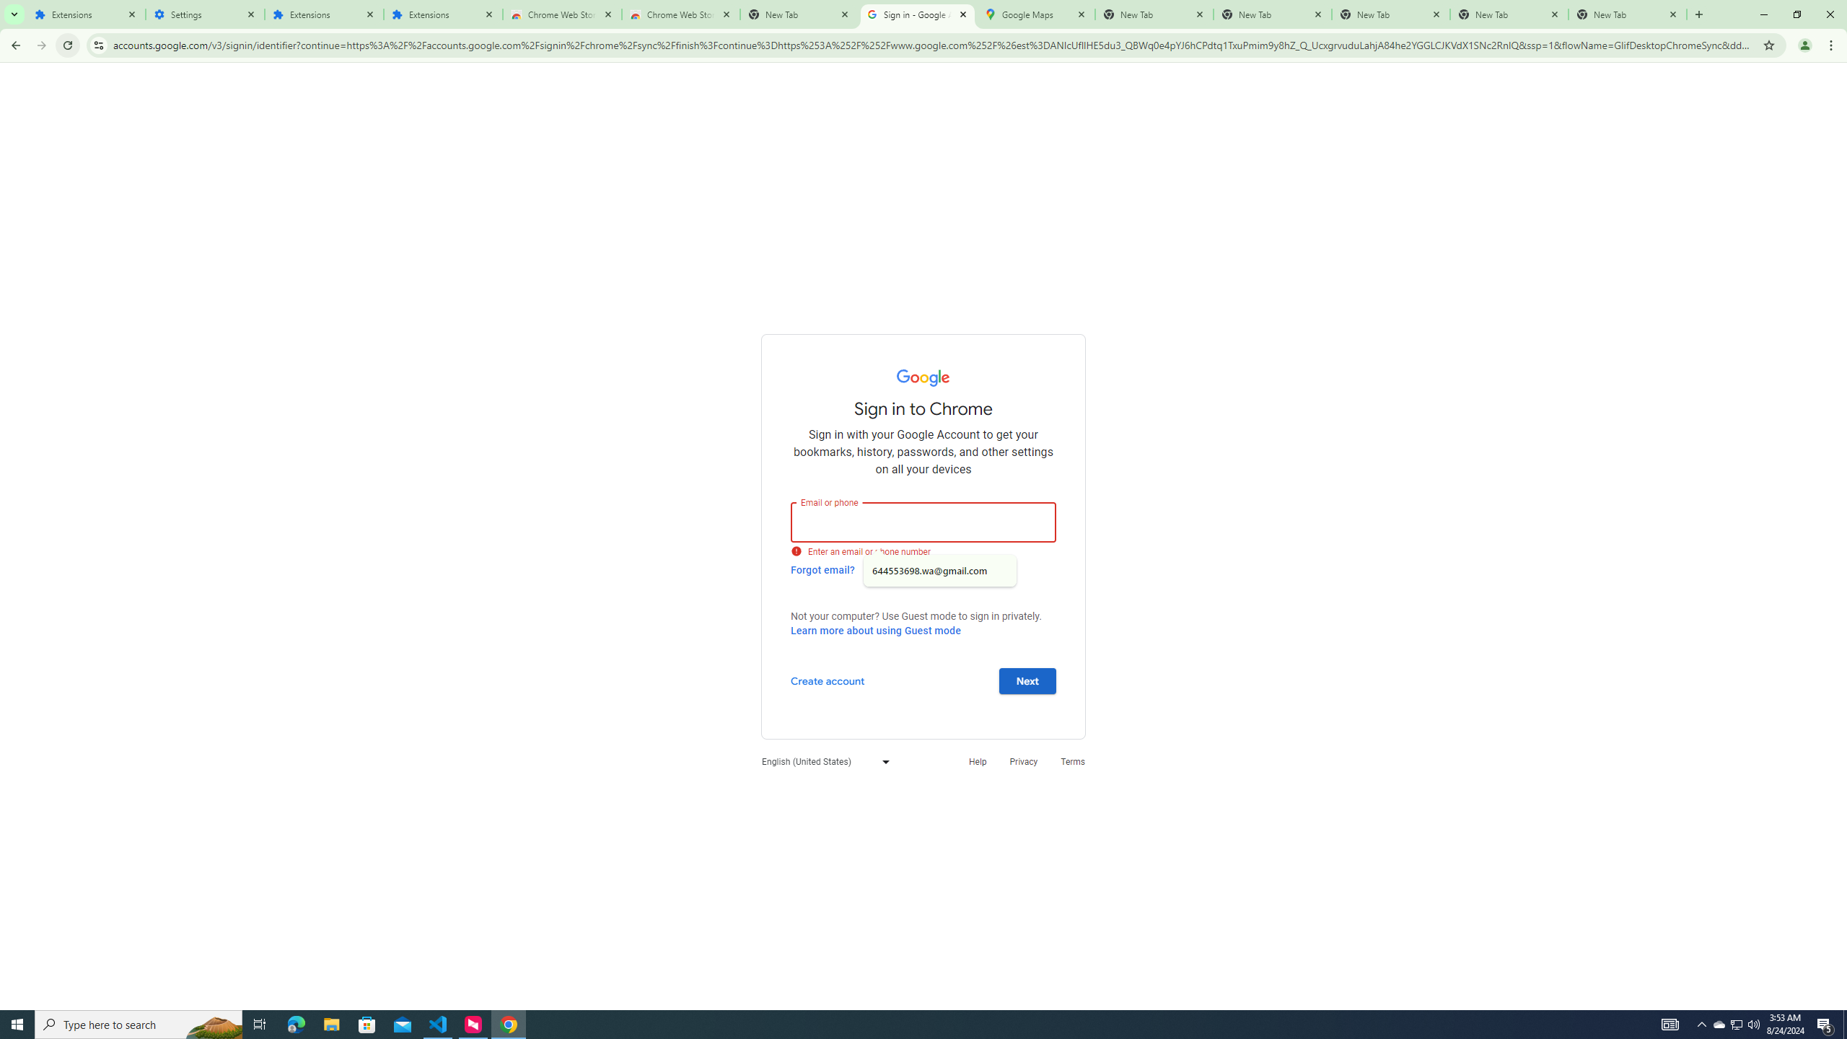 The image size is (1847, 1039). I want to click on Settings, so click(205, 14).